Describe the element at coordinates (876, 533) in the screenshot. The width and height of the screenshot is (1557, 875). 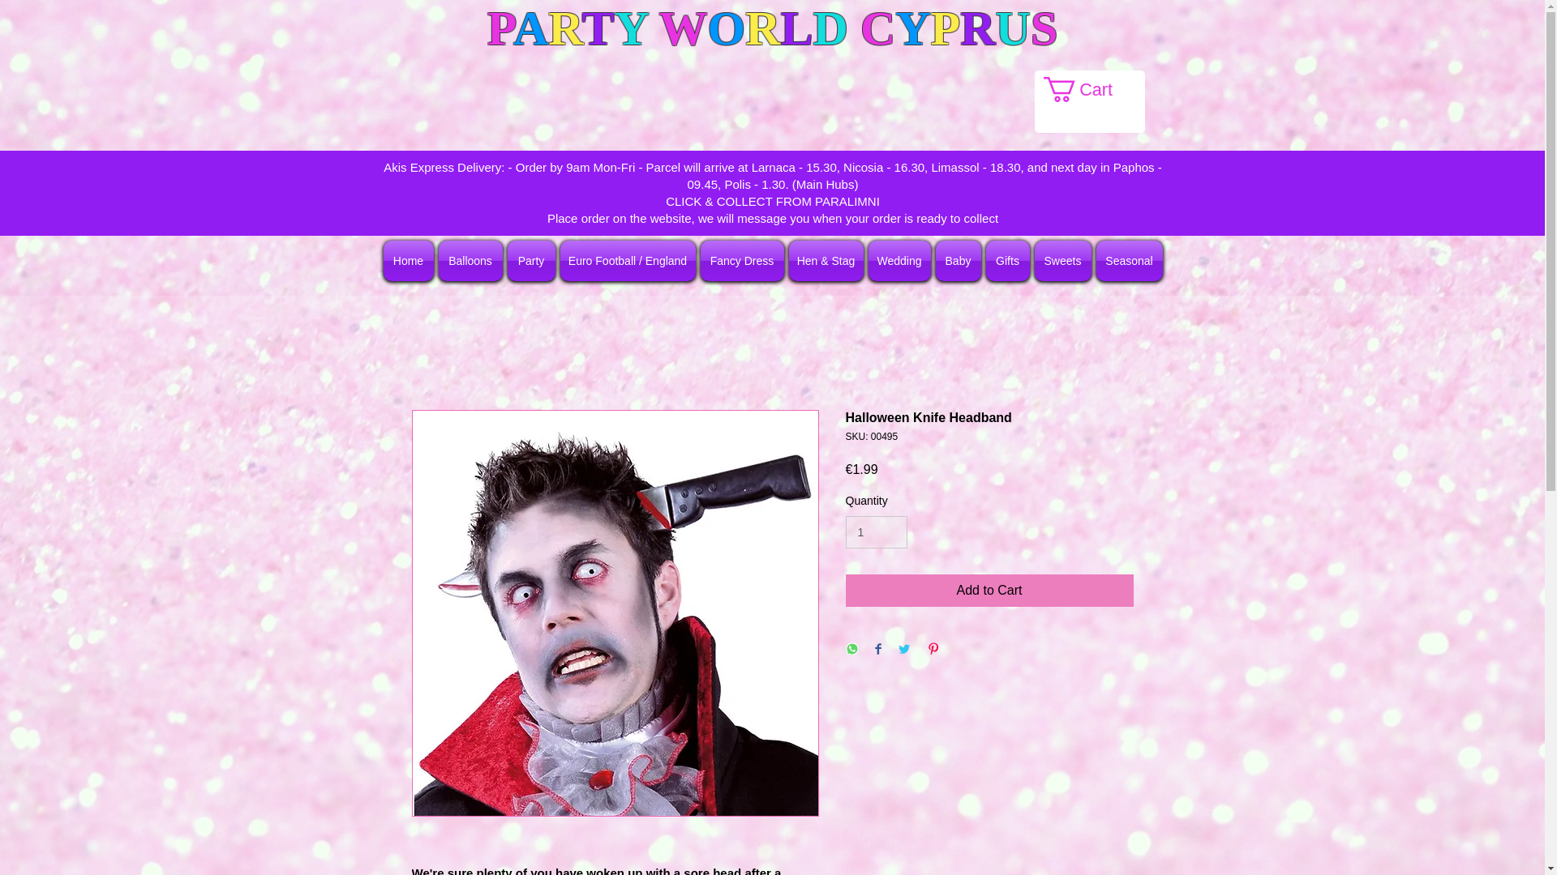
I see `1` at that location.